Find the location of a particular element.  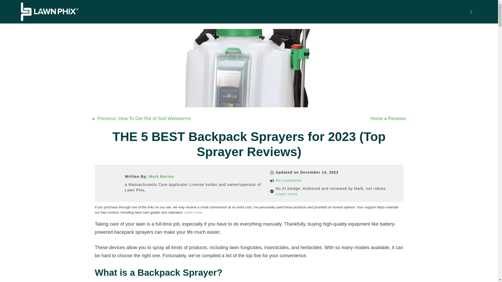

No comments is located at coordinates (289, 180).